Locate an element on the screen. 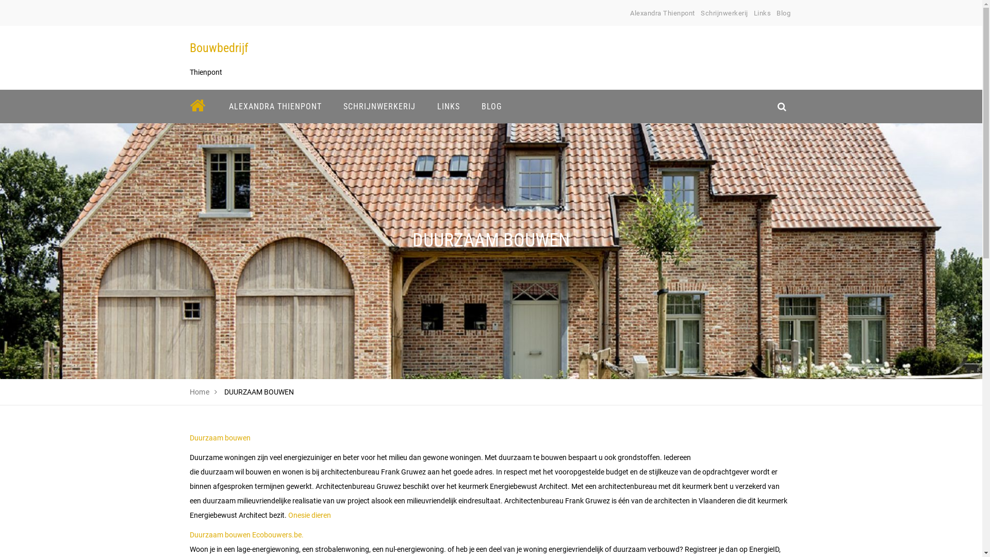 This screenshot has height=557, width=990. Duurzaam bouwen is located at coordinates (220, 438).